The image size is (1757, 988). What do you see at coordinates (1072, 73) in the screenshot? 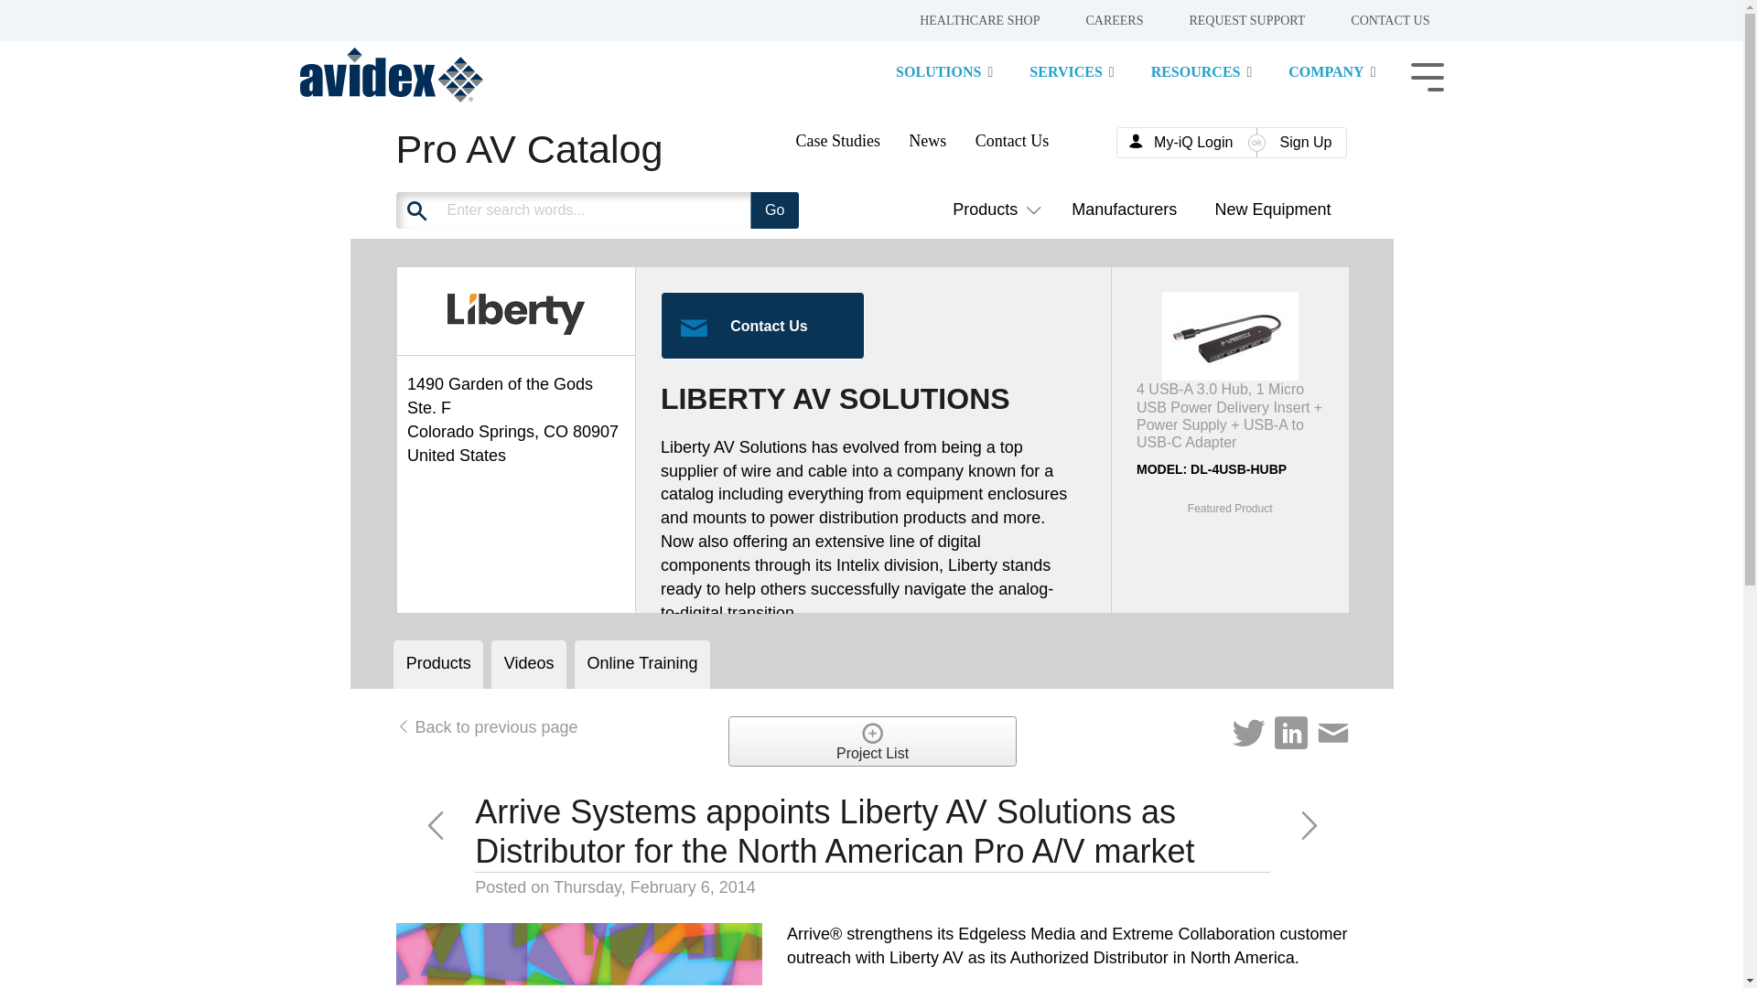
I see `SERVICES` at bounding box center [1072, 73].